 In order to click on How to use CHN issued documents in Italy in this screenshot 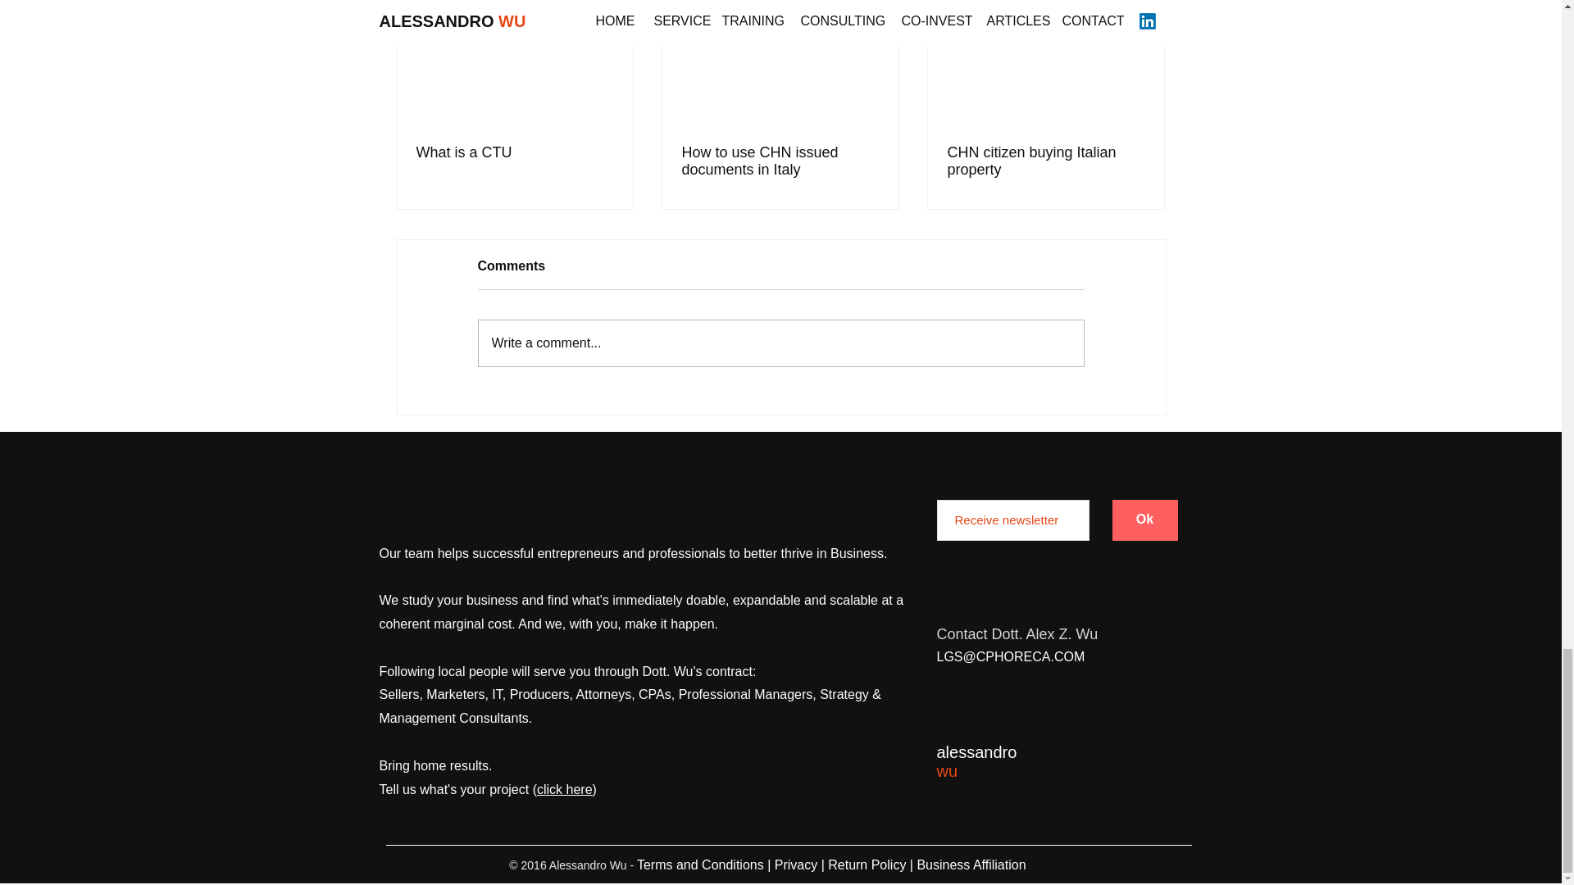, I will do `click(780, 161)`.